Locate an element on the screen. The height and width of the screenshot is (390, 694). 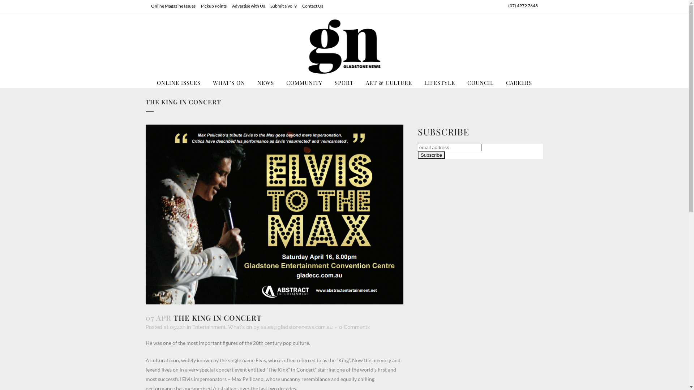
sales@gladstonenews.com.au is located at coordinates (297, 327).